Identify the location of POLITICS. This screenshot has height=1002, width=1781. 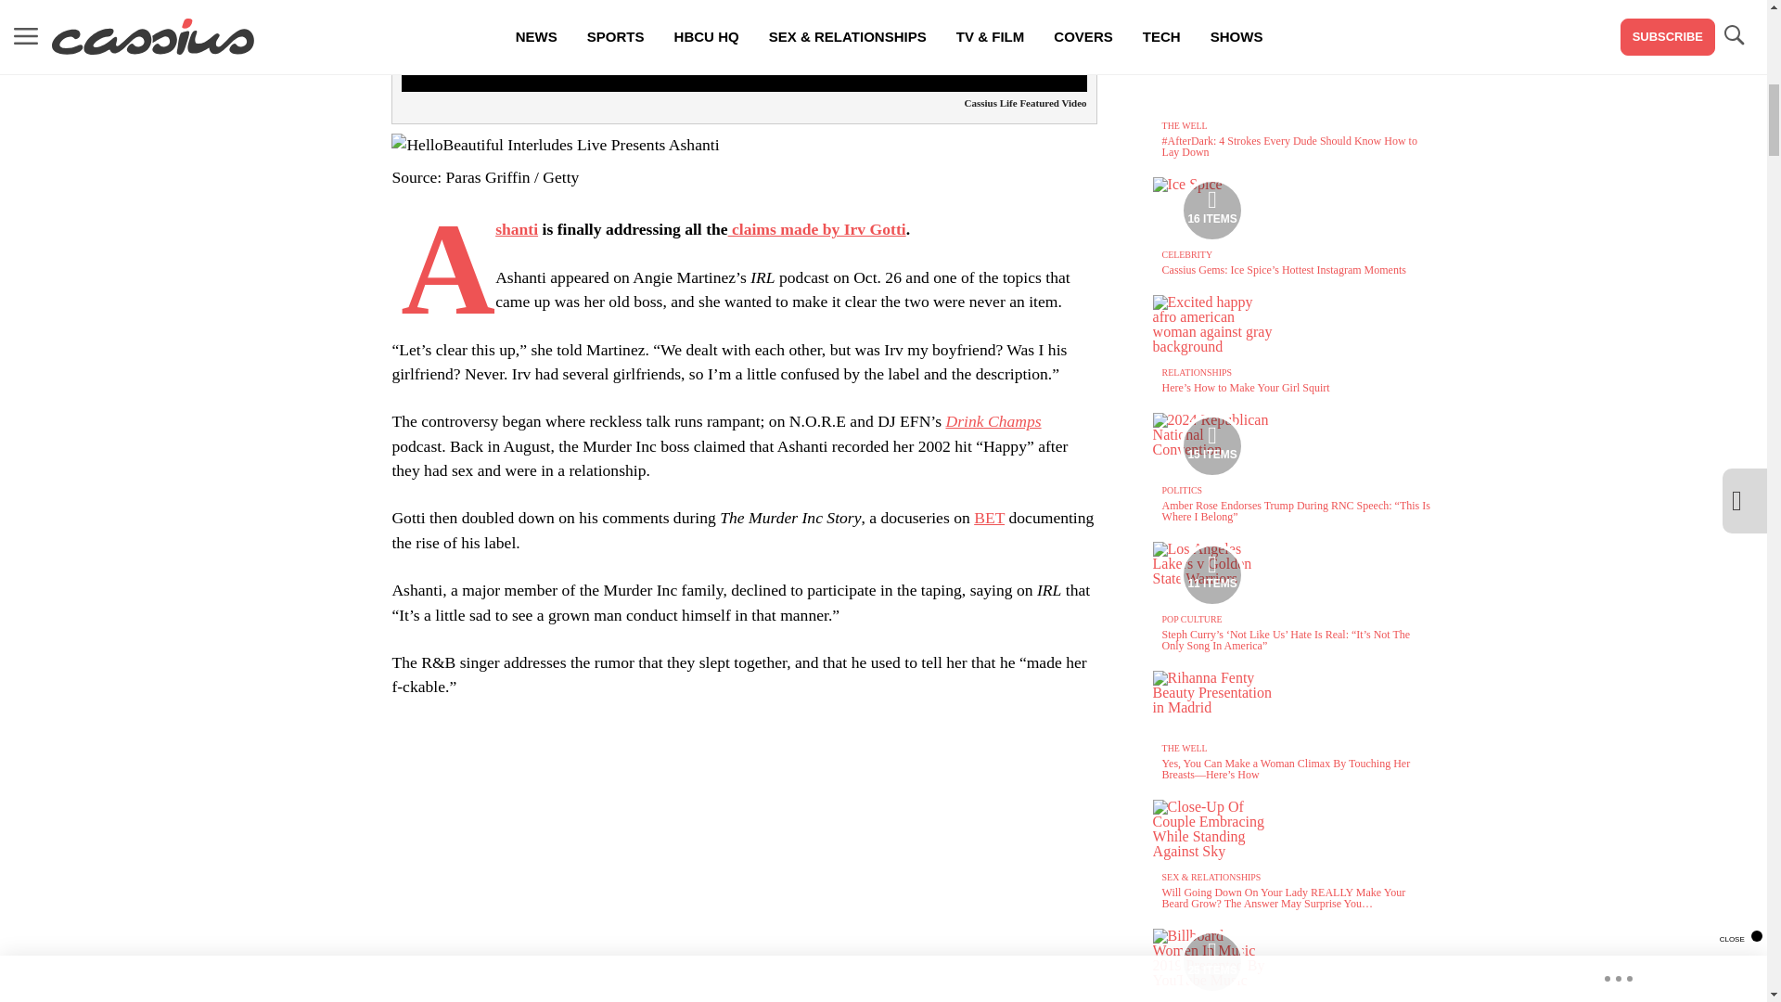
(1211, 211).